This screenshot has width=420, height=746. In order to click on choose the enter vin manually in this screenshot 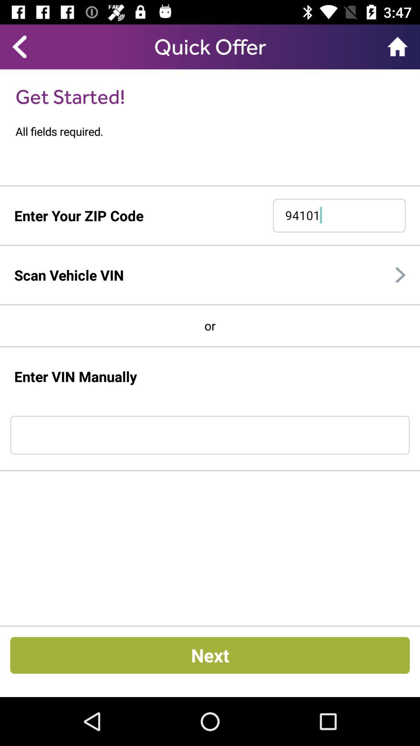, I will do `click(75, 376)`.